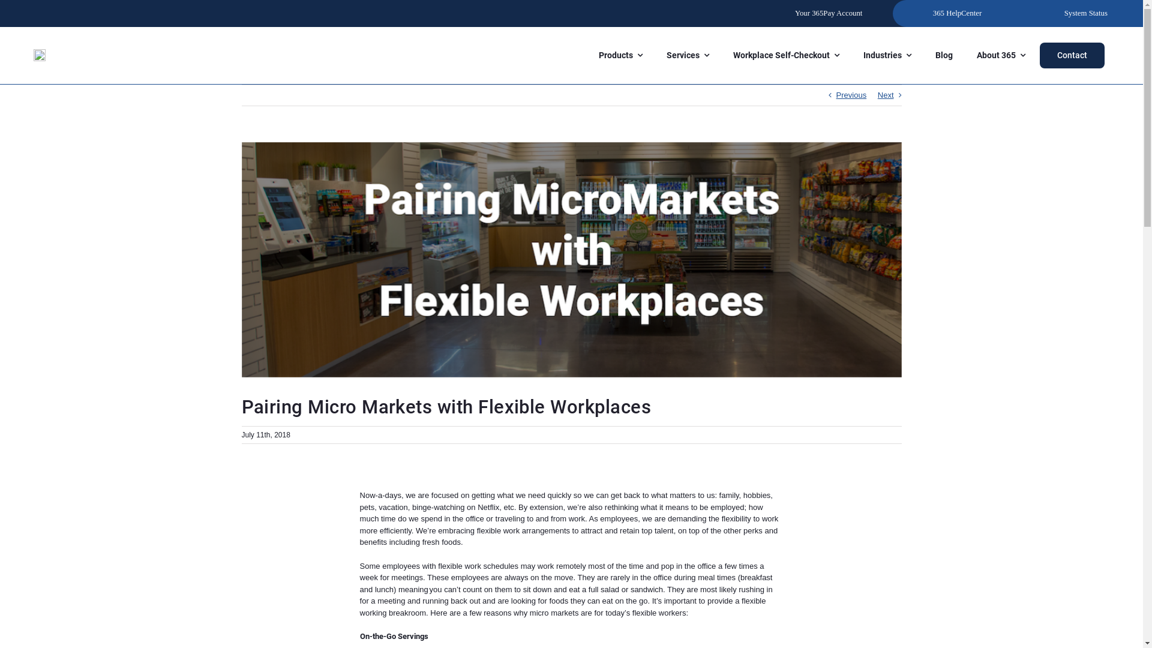 This screenshot has height=648, width=1152. Describe the element at coordinates (786, 55) in the screenshot. I see `Workplace Self-Checkout` at that location.